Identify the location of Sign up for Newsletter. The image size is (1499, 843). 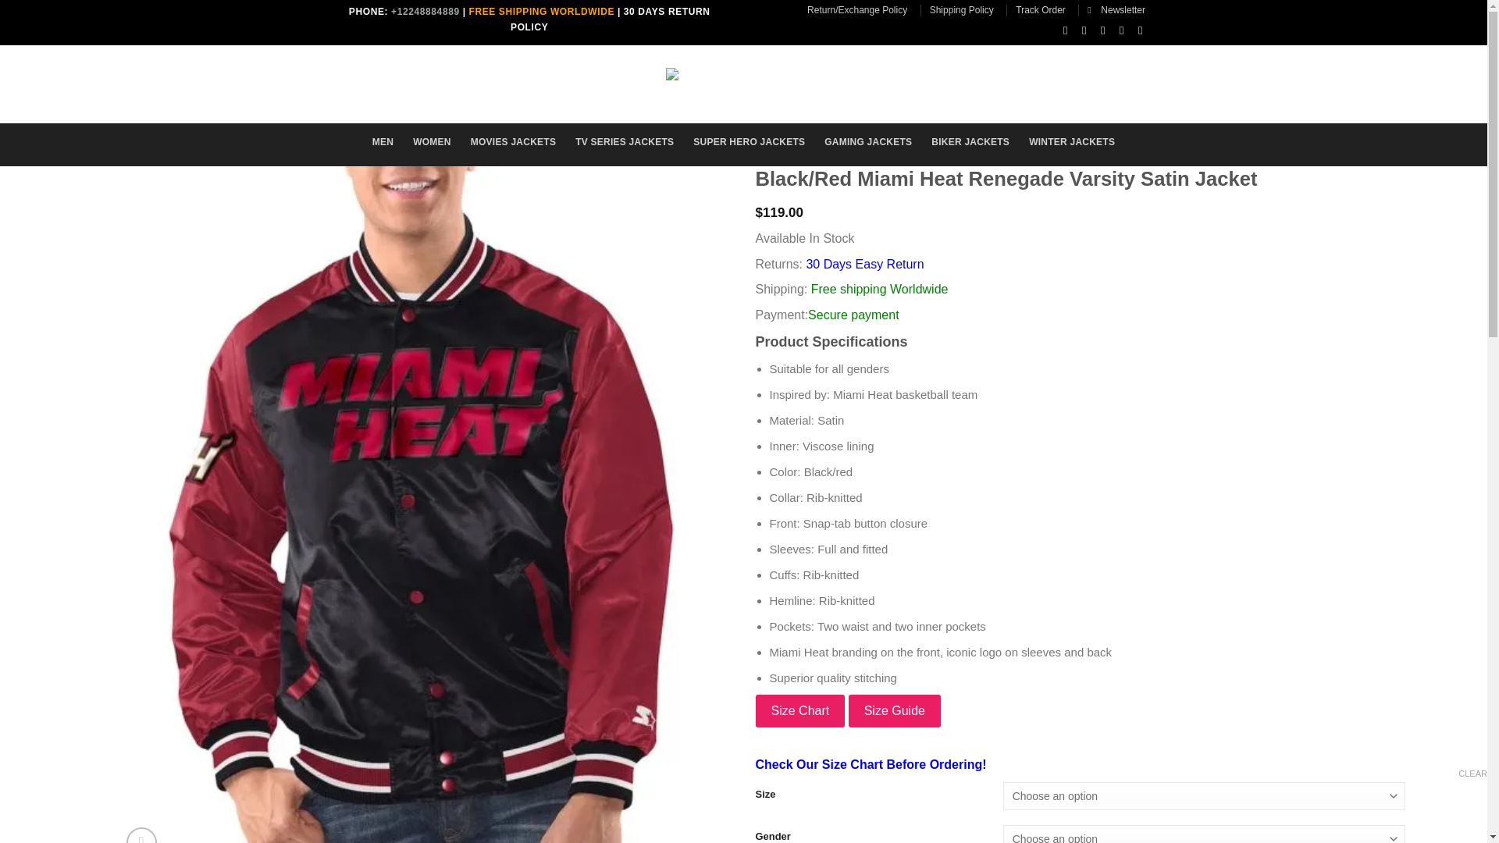
(1116, 9).